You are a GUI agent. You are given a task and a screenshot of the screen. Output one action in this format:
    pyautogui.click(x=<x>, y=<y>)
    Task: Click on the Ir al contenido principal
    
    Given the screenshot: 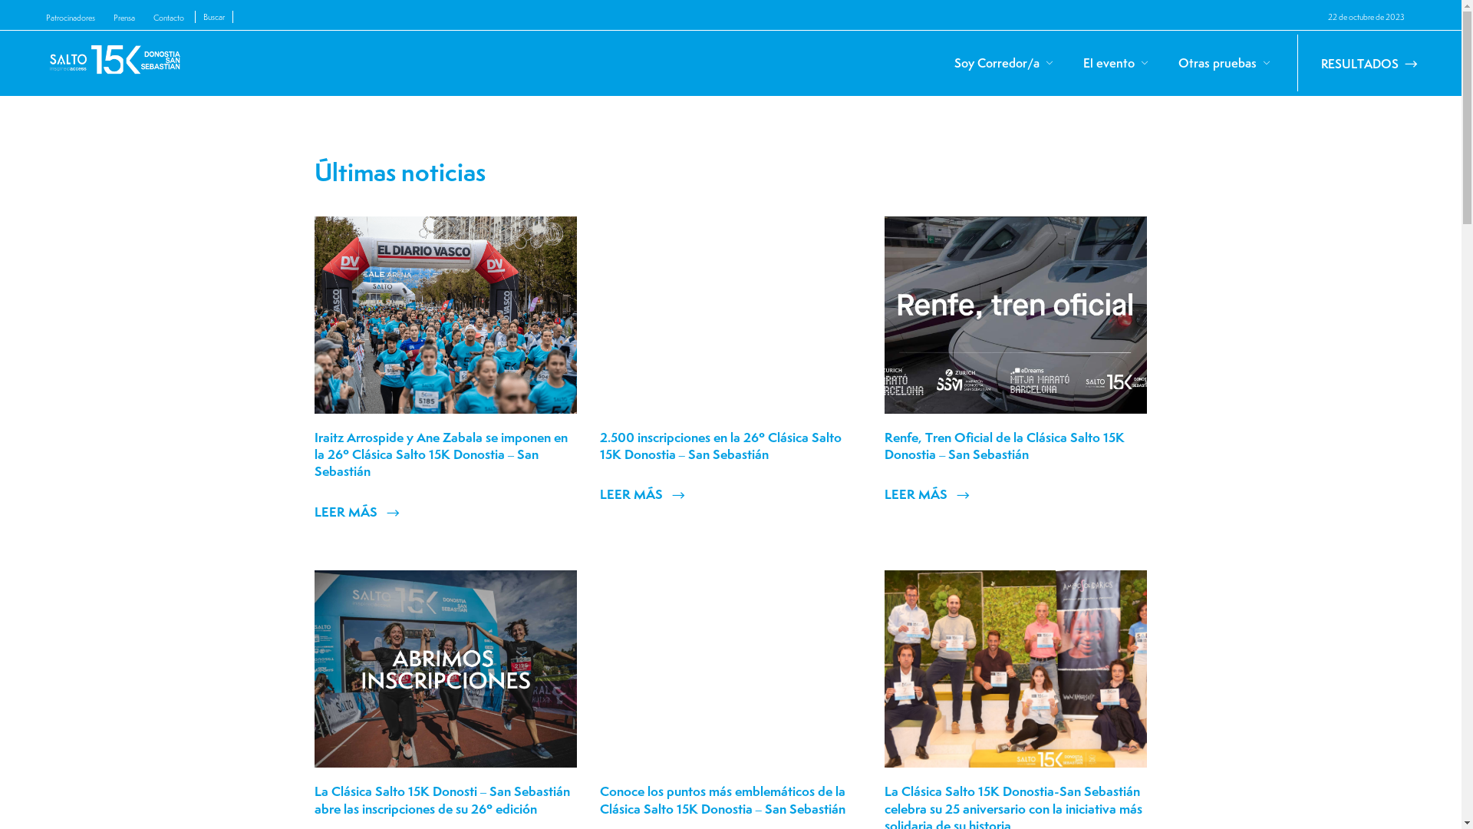 What is the action you would take?
    pyautogui.click(x=0, y=0)
    